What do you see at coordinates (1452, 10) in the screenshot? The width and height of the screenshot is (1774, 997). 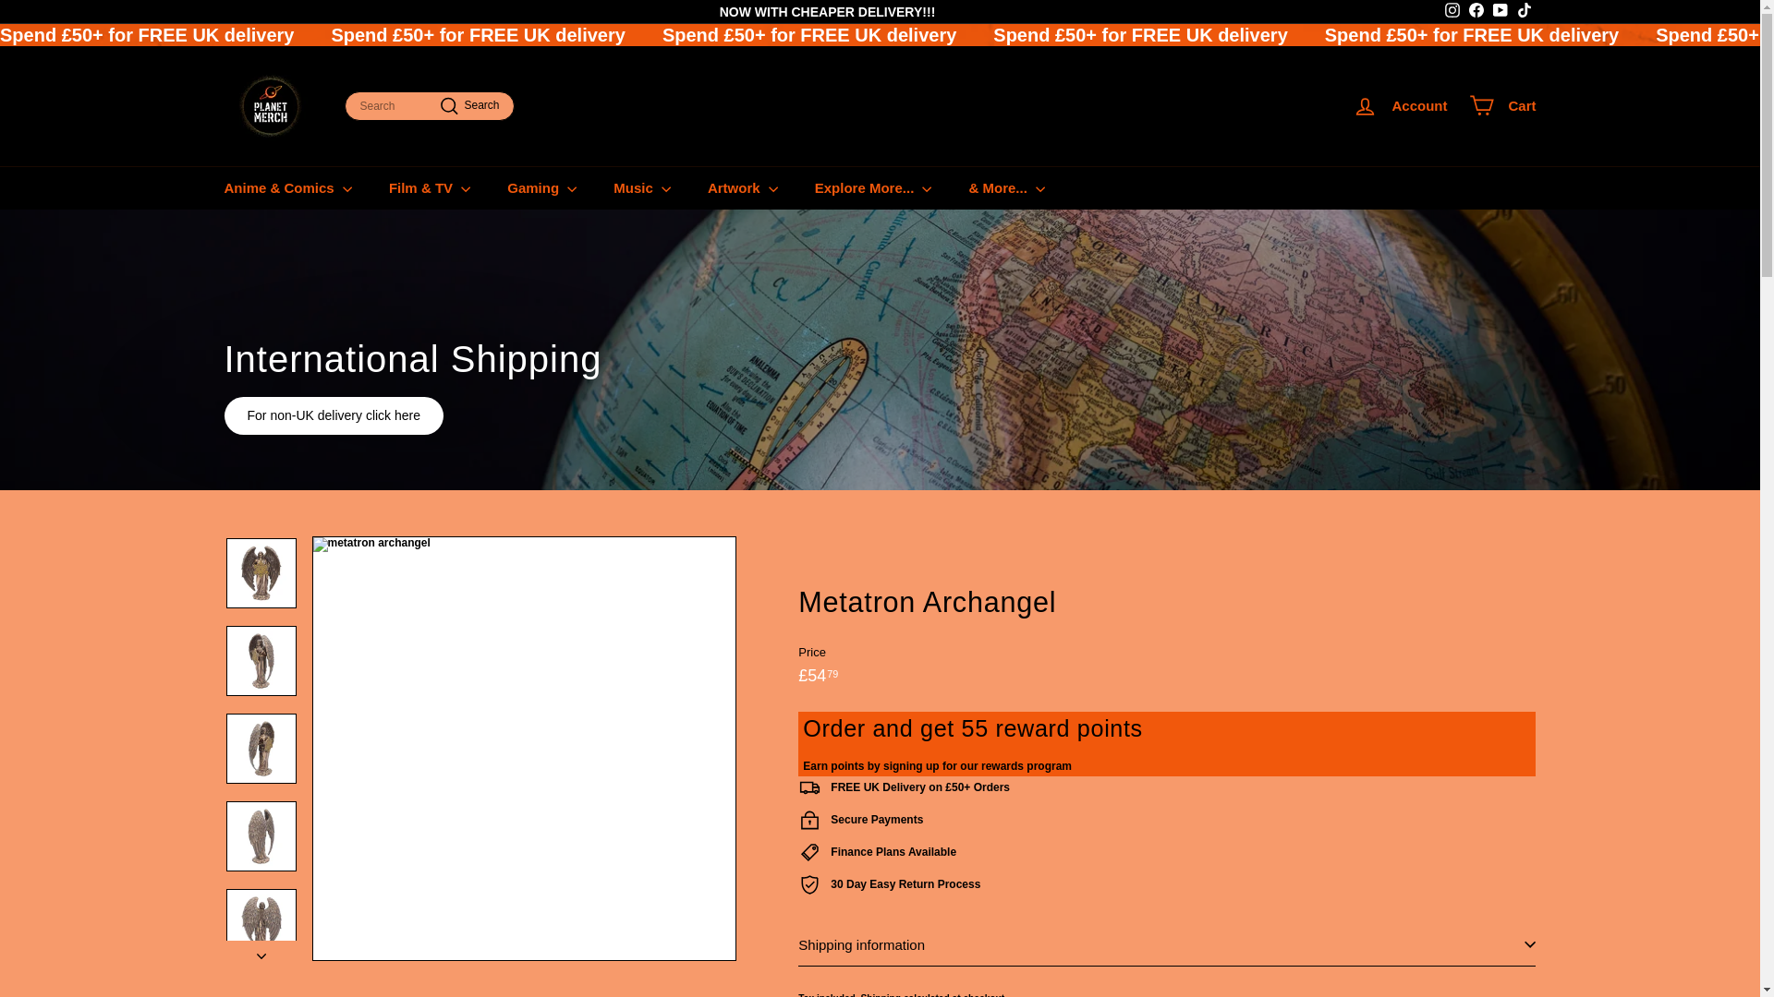 I see `Facebook` at bounding box center [1452, 10].